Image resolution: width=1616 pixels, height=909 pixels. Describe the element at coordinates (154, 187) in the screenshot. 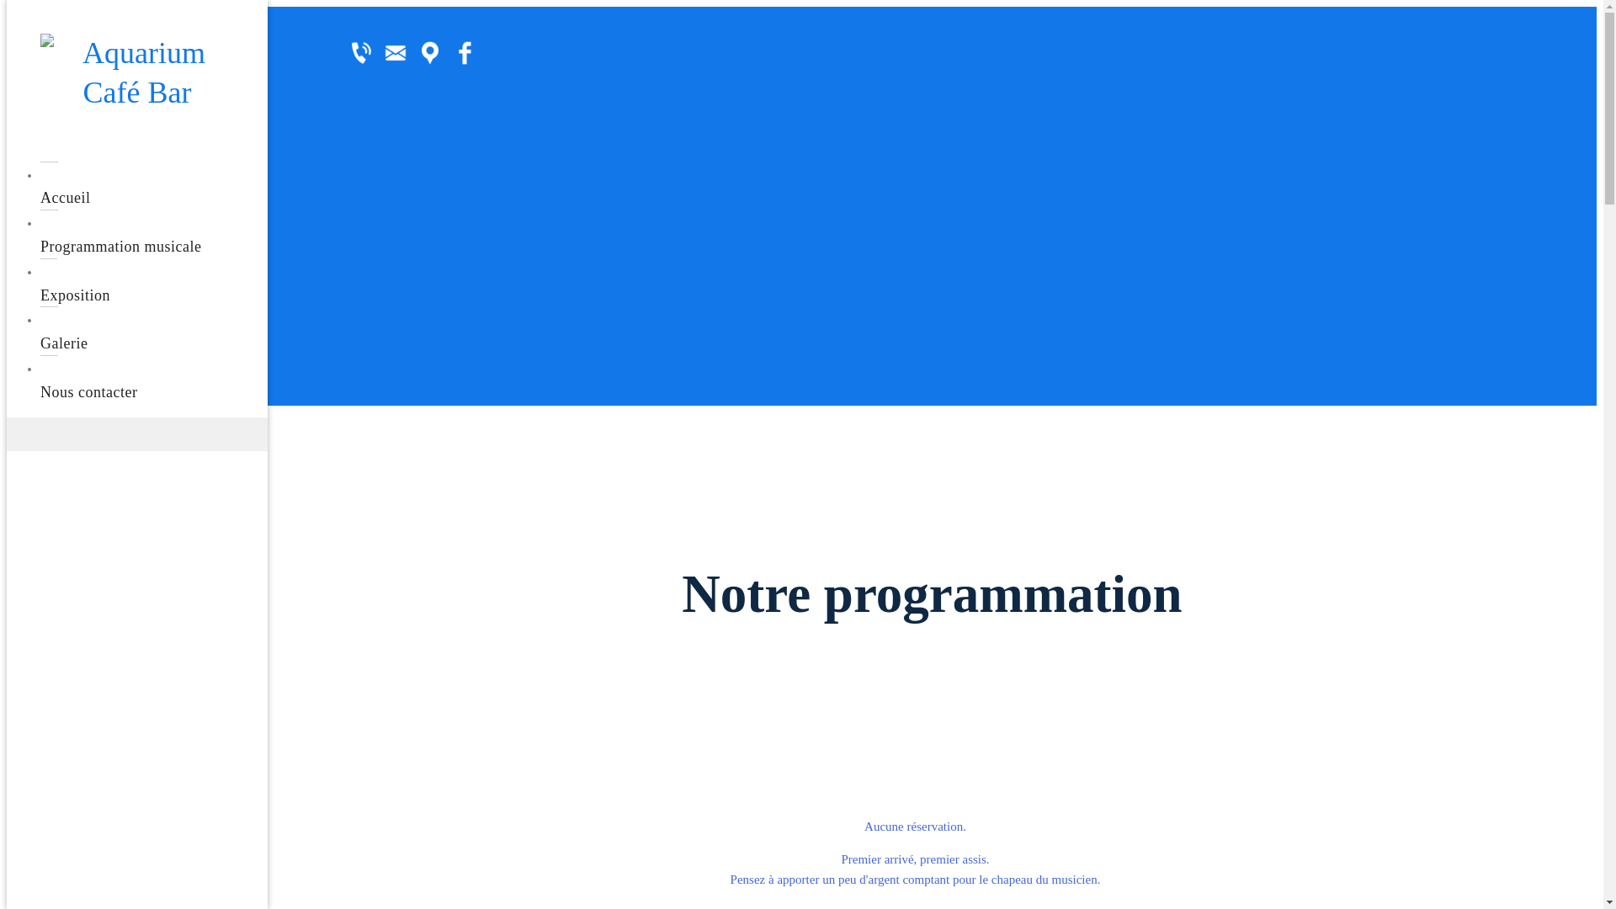

I see `Accueil` at that location.